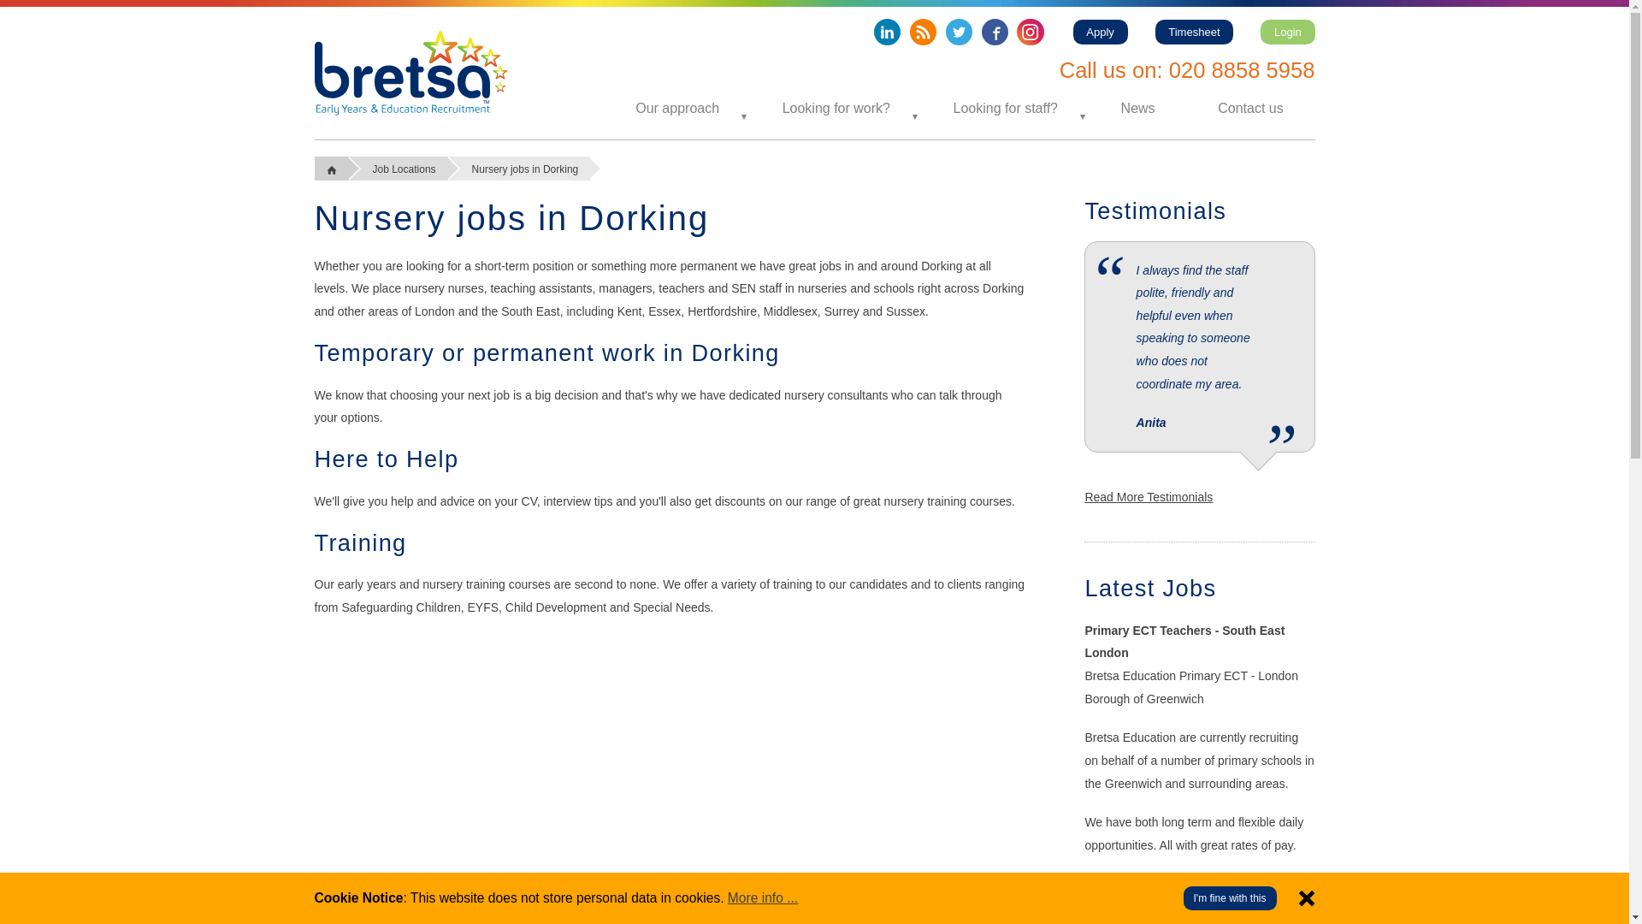 The image size is (1642, 924). I want to click on Timesheet, so click(1193, 31).